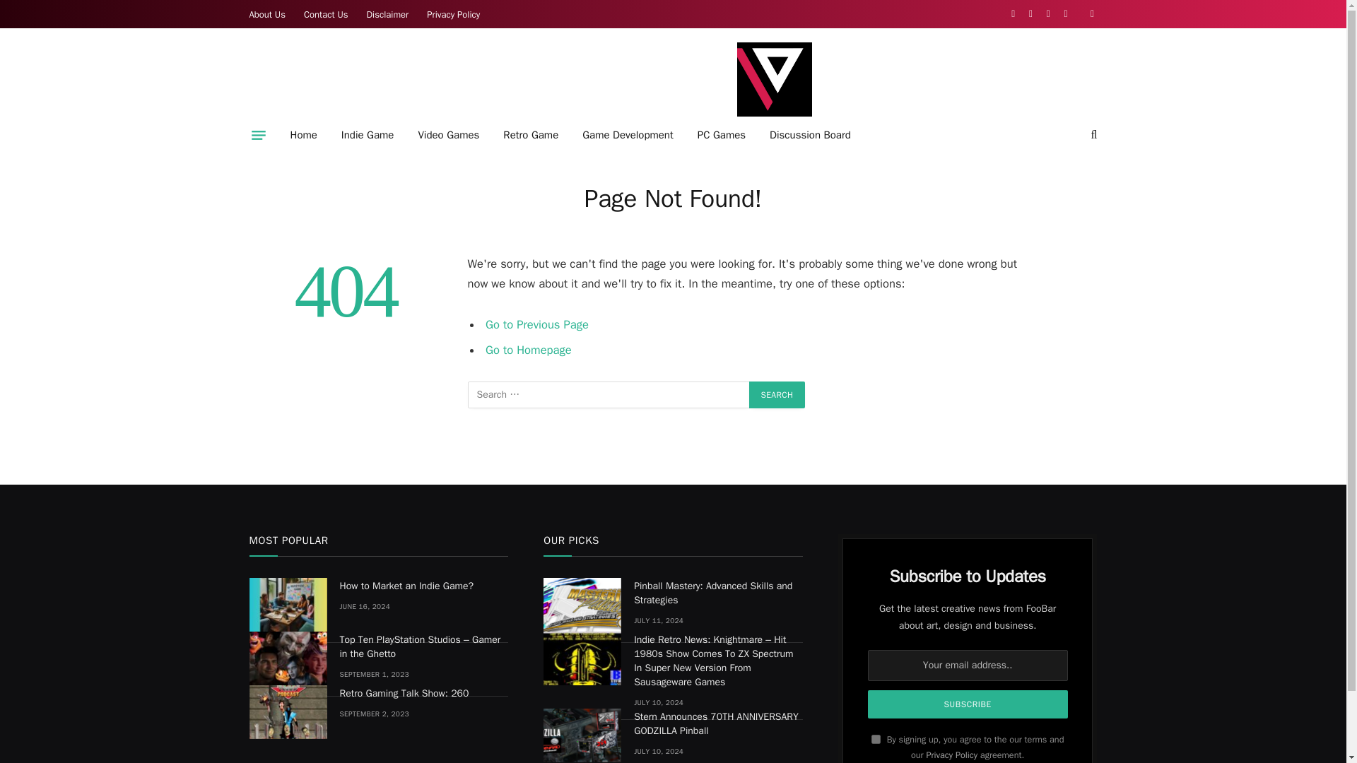 The image size is (1357, 763). What do you see at coordinates (582, 605) in the screenshot?
I see `Pinball Mastery: Advanced Skills and Strategies` at bounding box center [582, 605].